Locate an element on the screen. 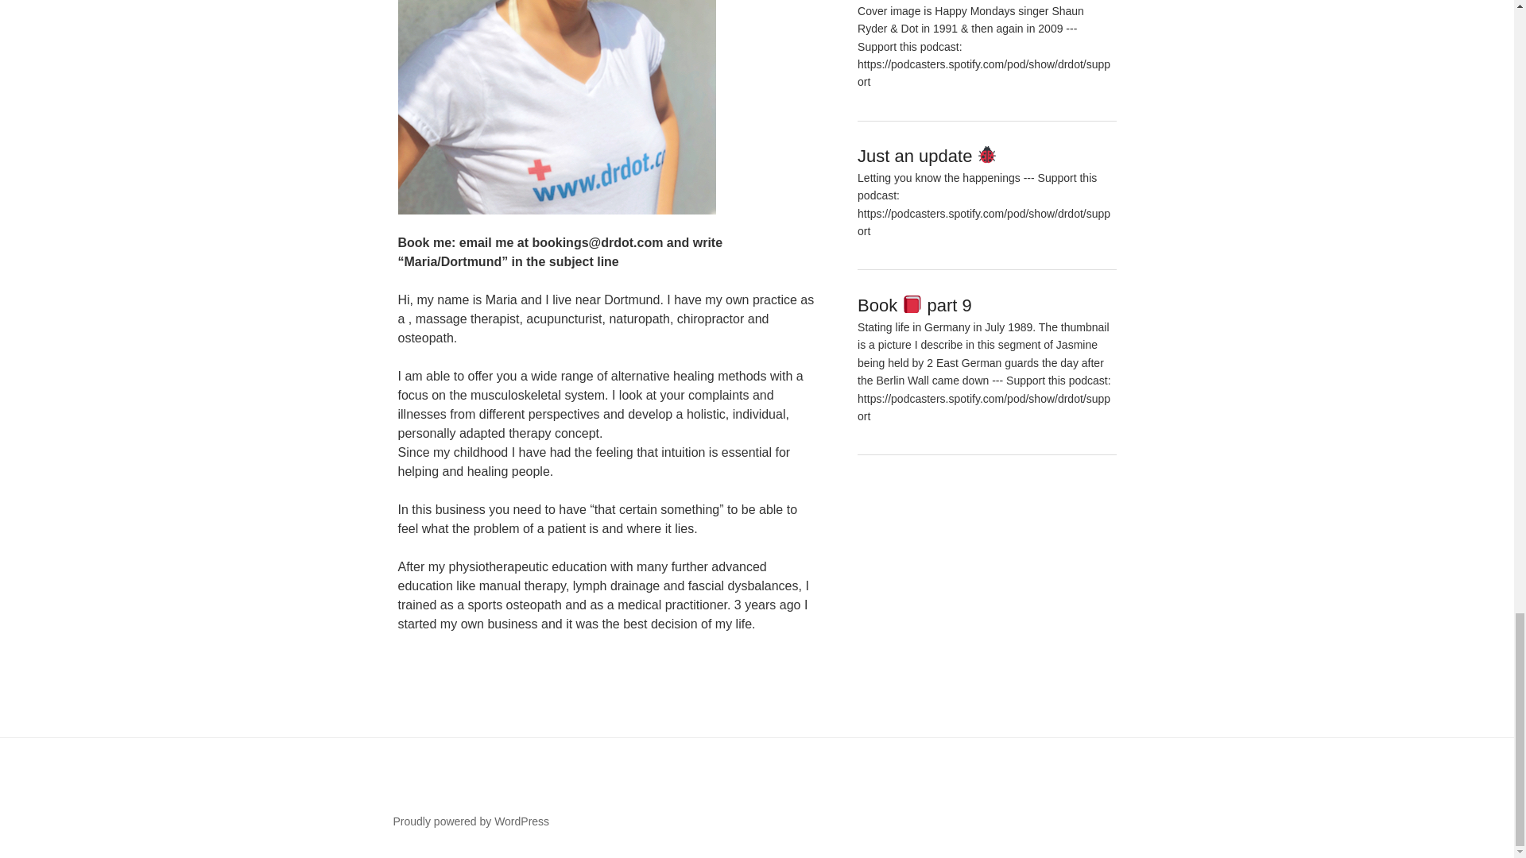  Book part 9 is located at coordinates (915, 305).